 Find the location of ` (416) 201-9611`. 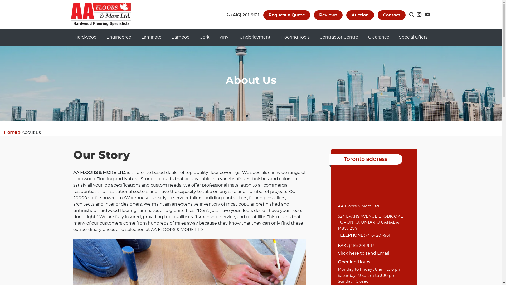

 (416) 201-9611 is located at coordinates (243, 15).